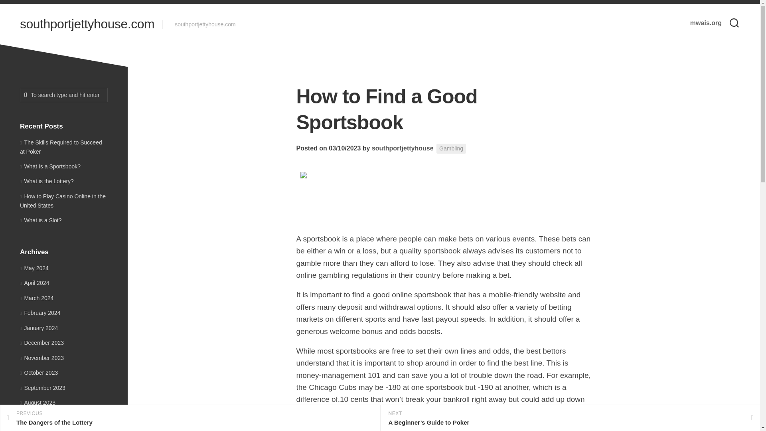  I want to click on April 2024, so click(34, 283).